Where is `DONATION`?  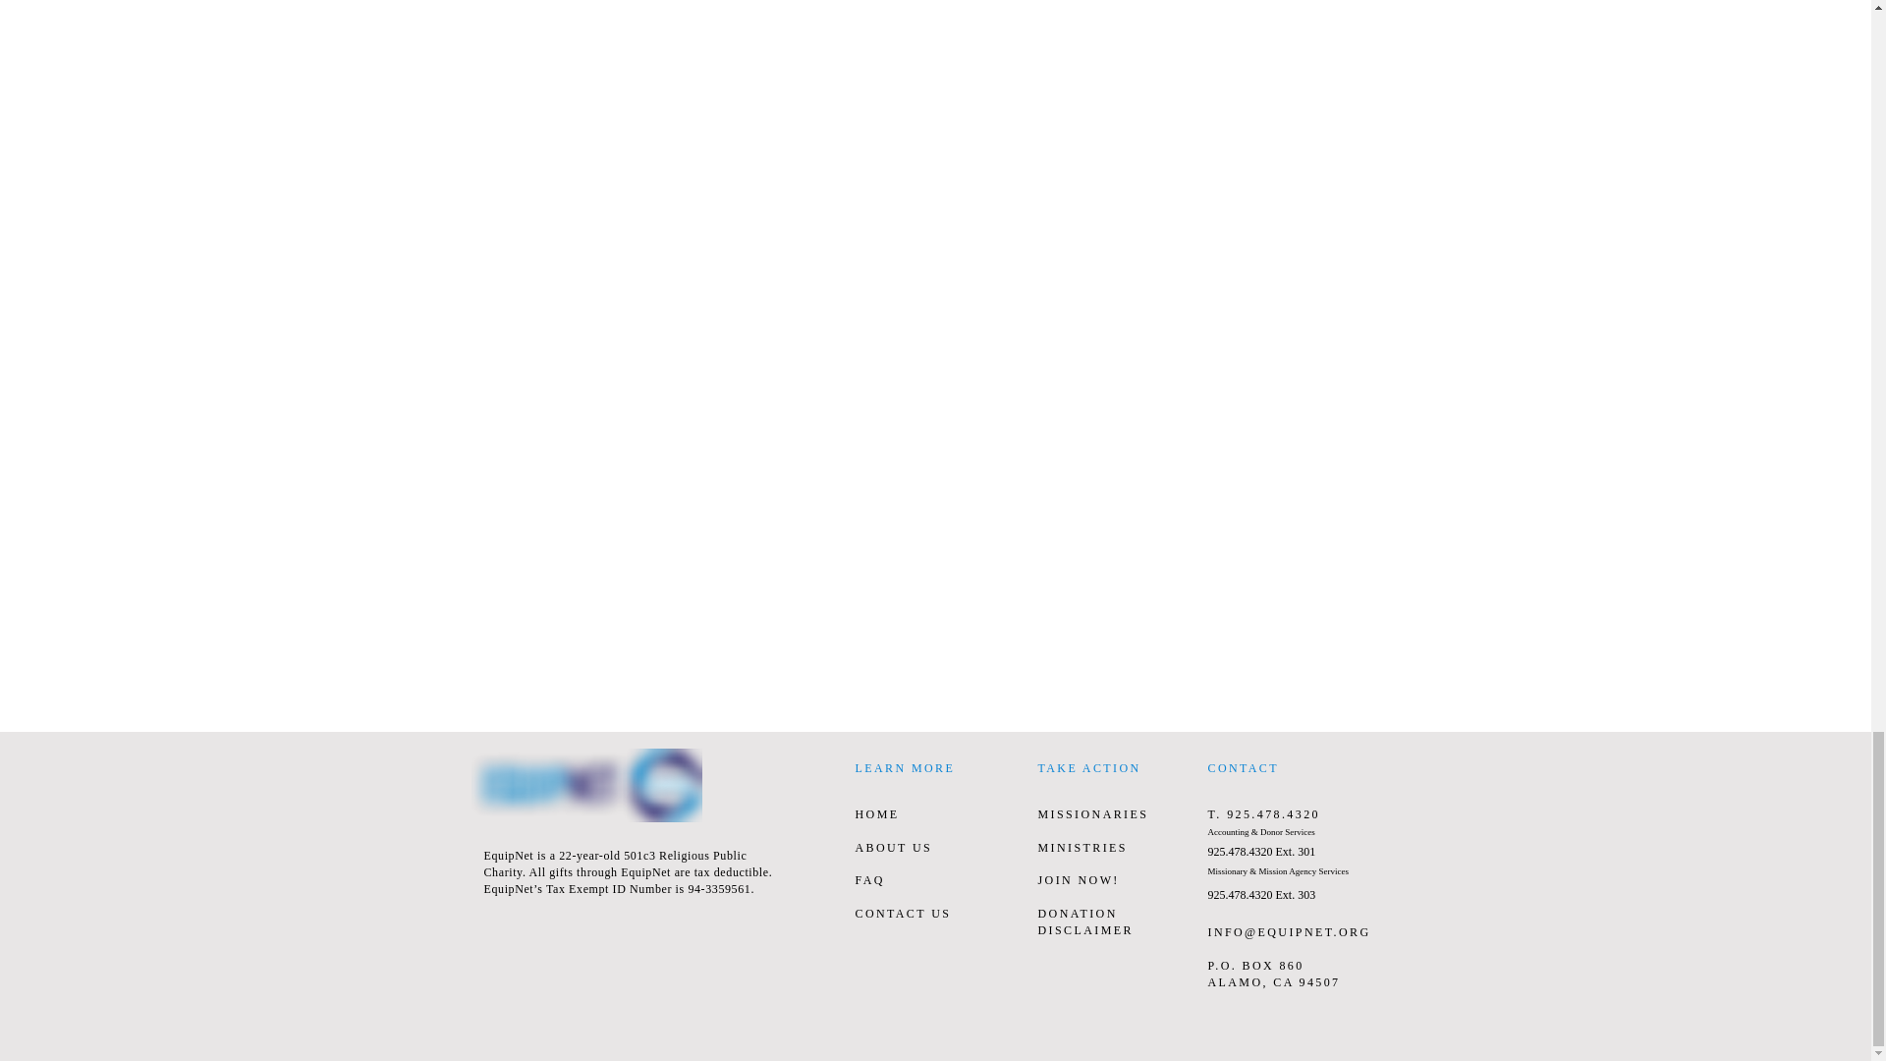
DONATION is located at coordinates (1077, 914).